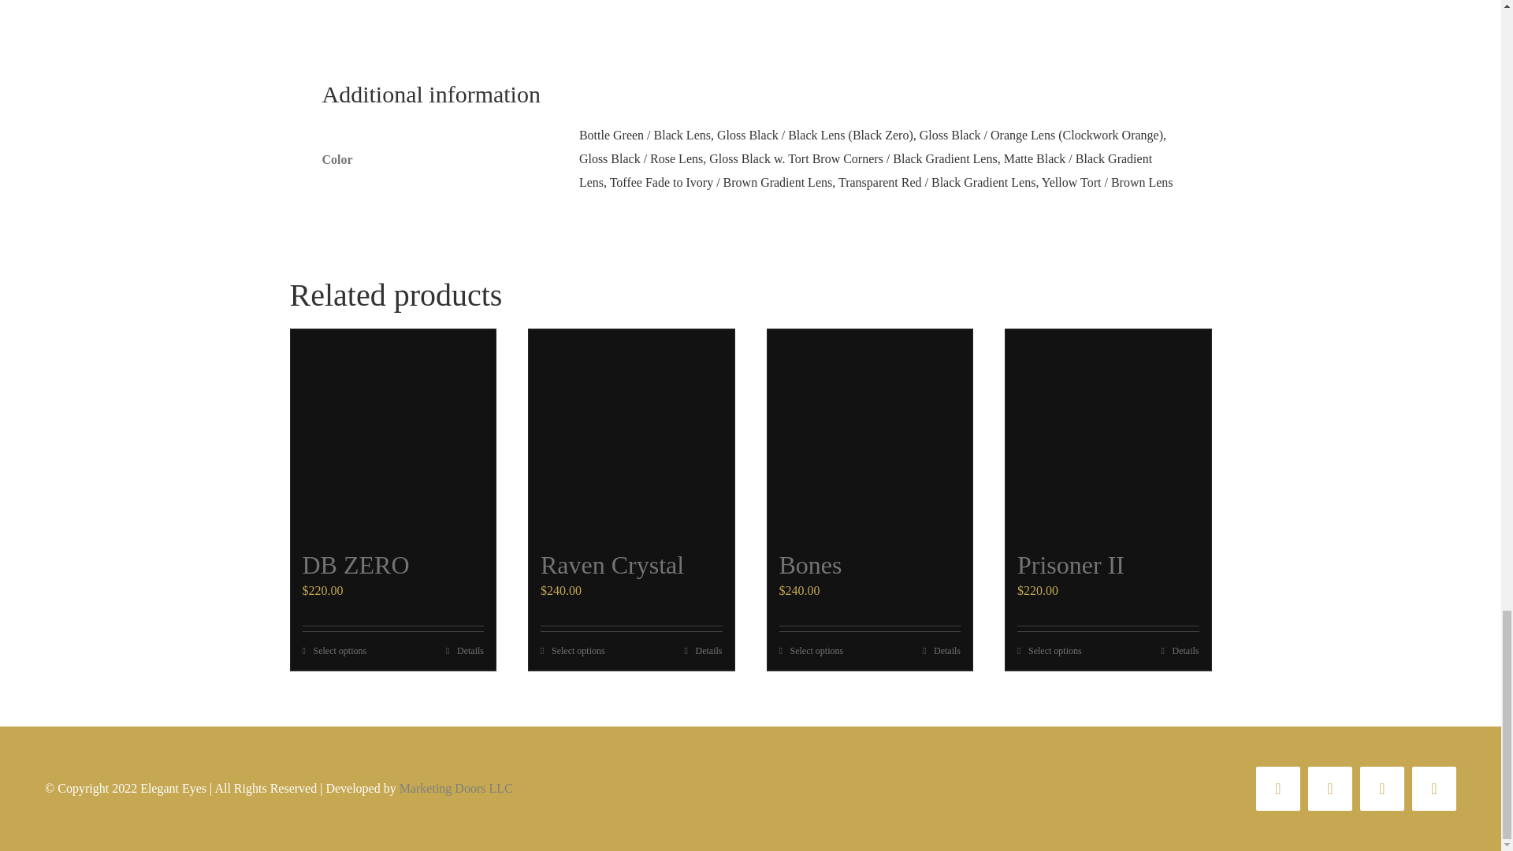 The height and width of the screenshot is (851, 1513). I want to click on Details, so click(702, 650).